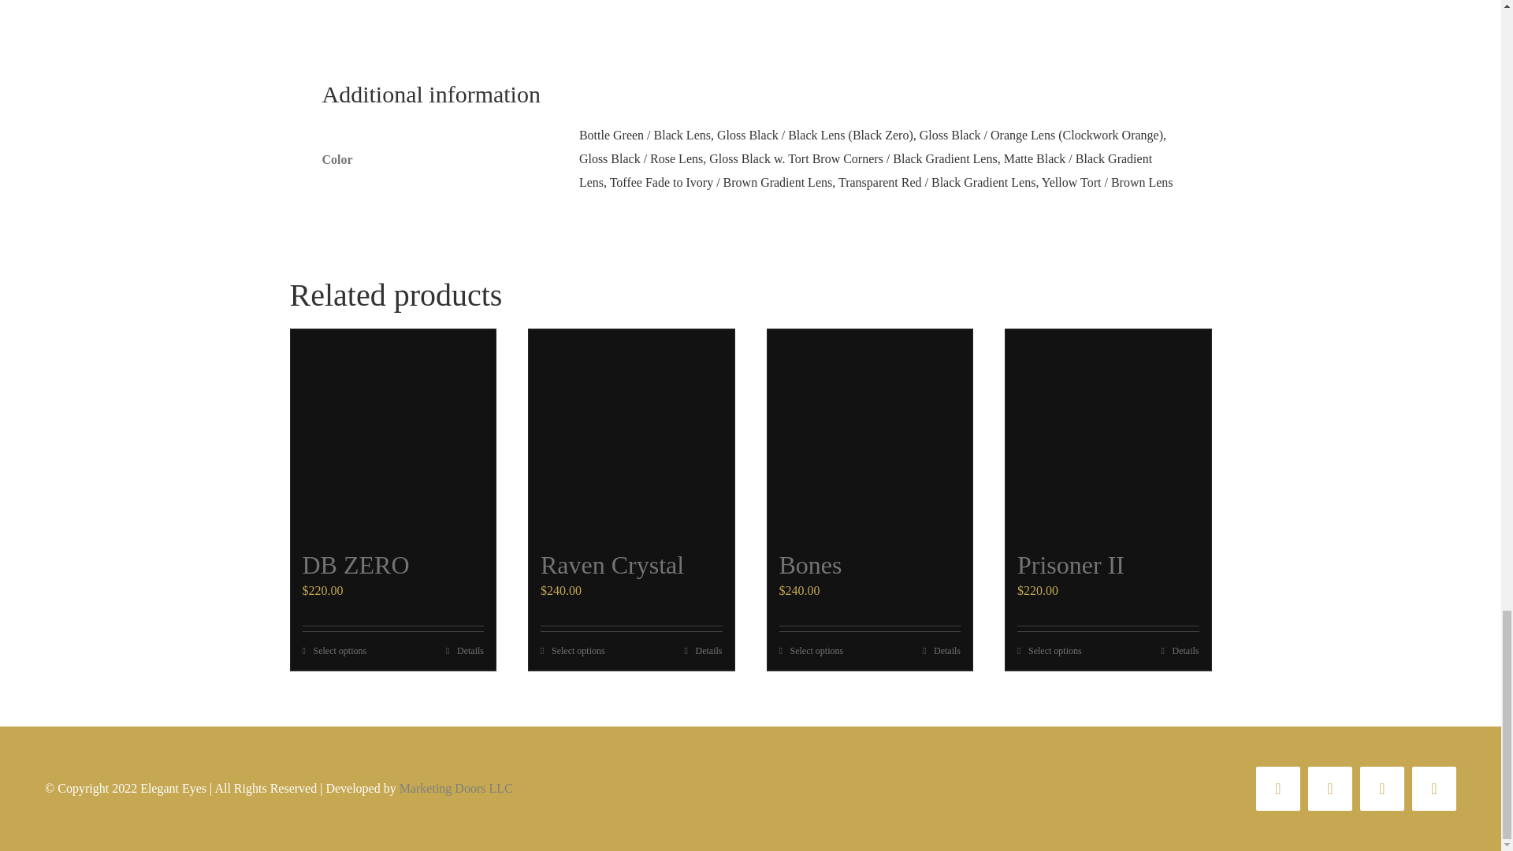 The height and width of the screenshot is (851, 1513). I want to click on Details, so click(702, 650).